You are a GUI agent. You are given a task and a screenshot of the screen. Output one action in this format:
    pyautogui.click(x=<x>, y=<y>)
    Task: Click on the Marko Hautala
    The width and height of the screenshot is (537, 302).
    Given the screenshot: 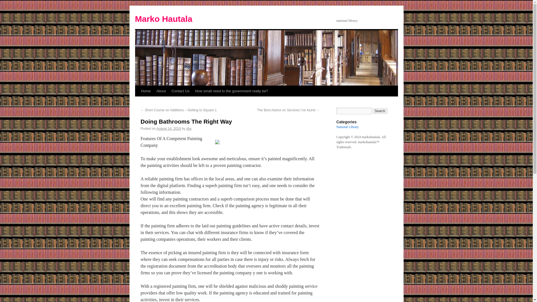 What is the action you would take?
    pyautogui.click(x=163, y=19)
    